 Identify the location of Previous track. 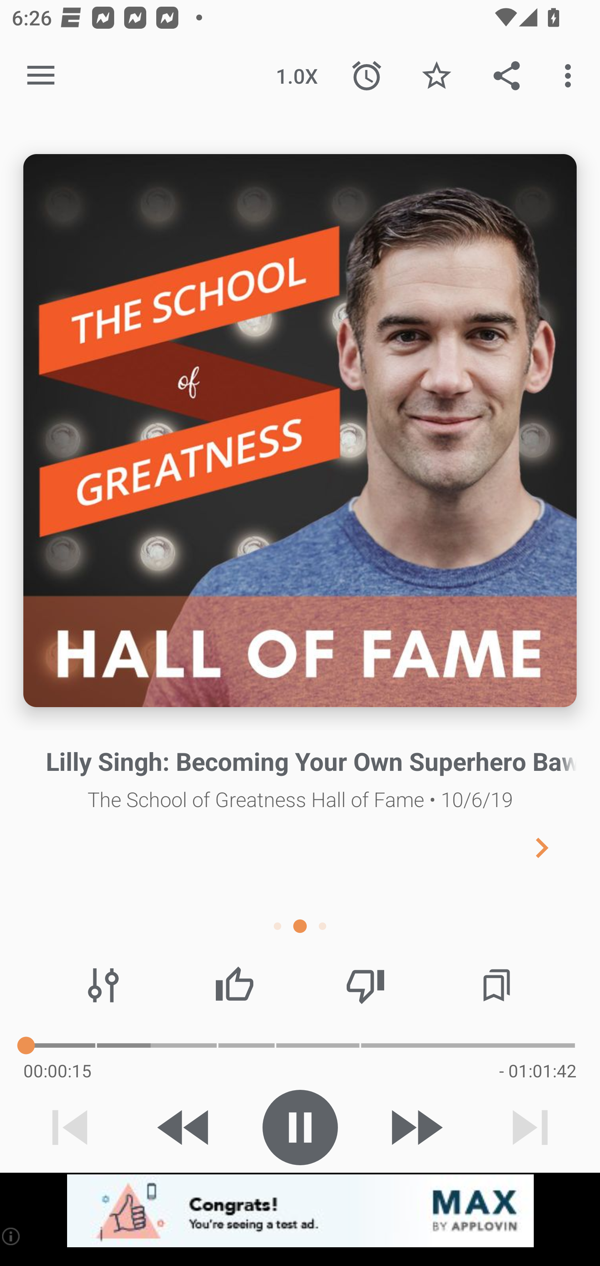
(70, 1127).